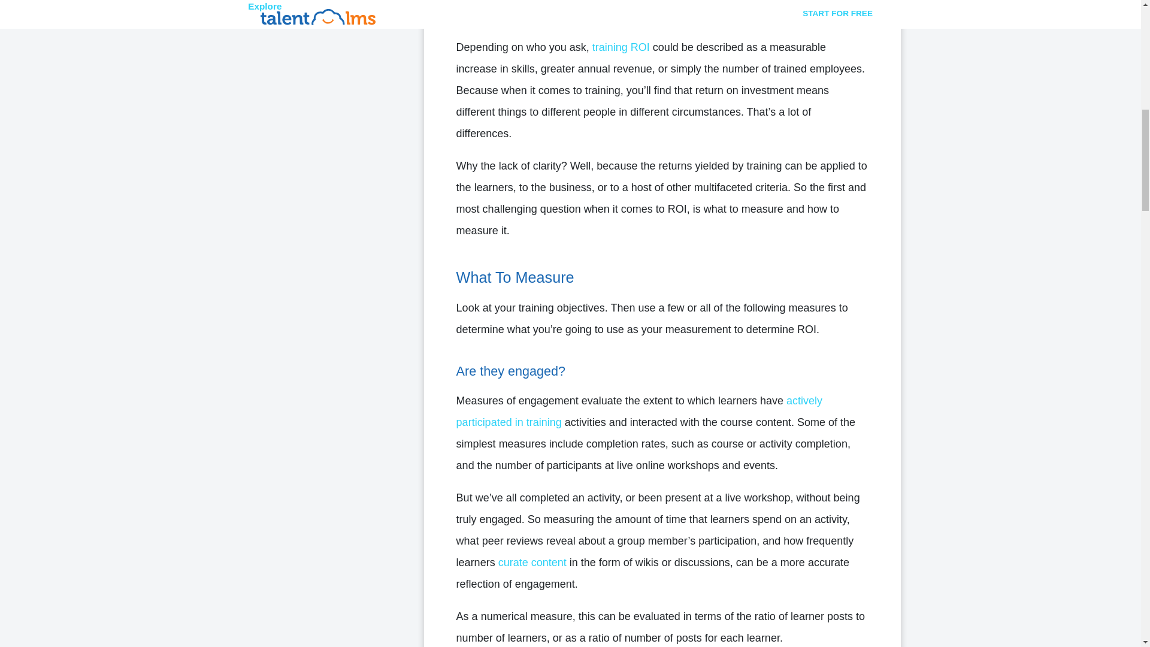 The image size is (1150, 647). I want to click on actively participated in training, so click(639, 411).